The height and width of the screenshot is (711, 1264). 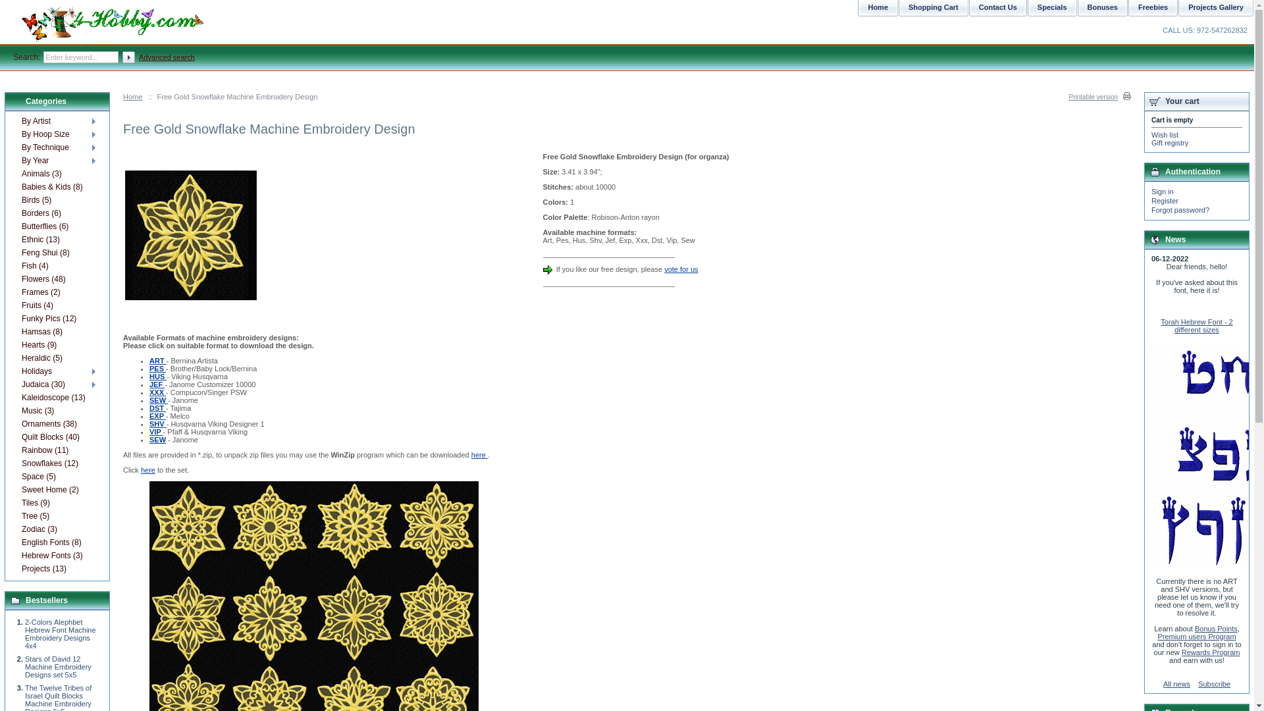 What do you see at coordinates (133, 97) in the screenshot?
I see `Home` at bounding box center [133, 97].